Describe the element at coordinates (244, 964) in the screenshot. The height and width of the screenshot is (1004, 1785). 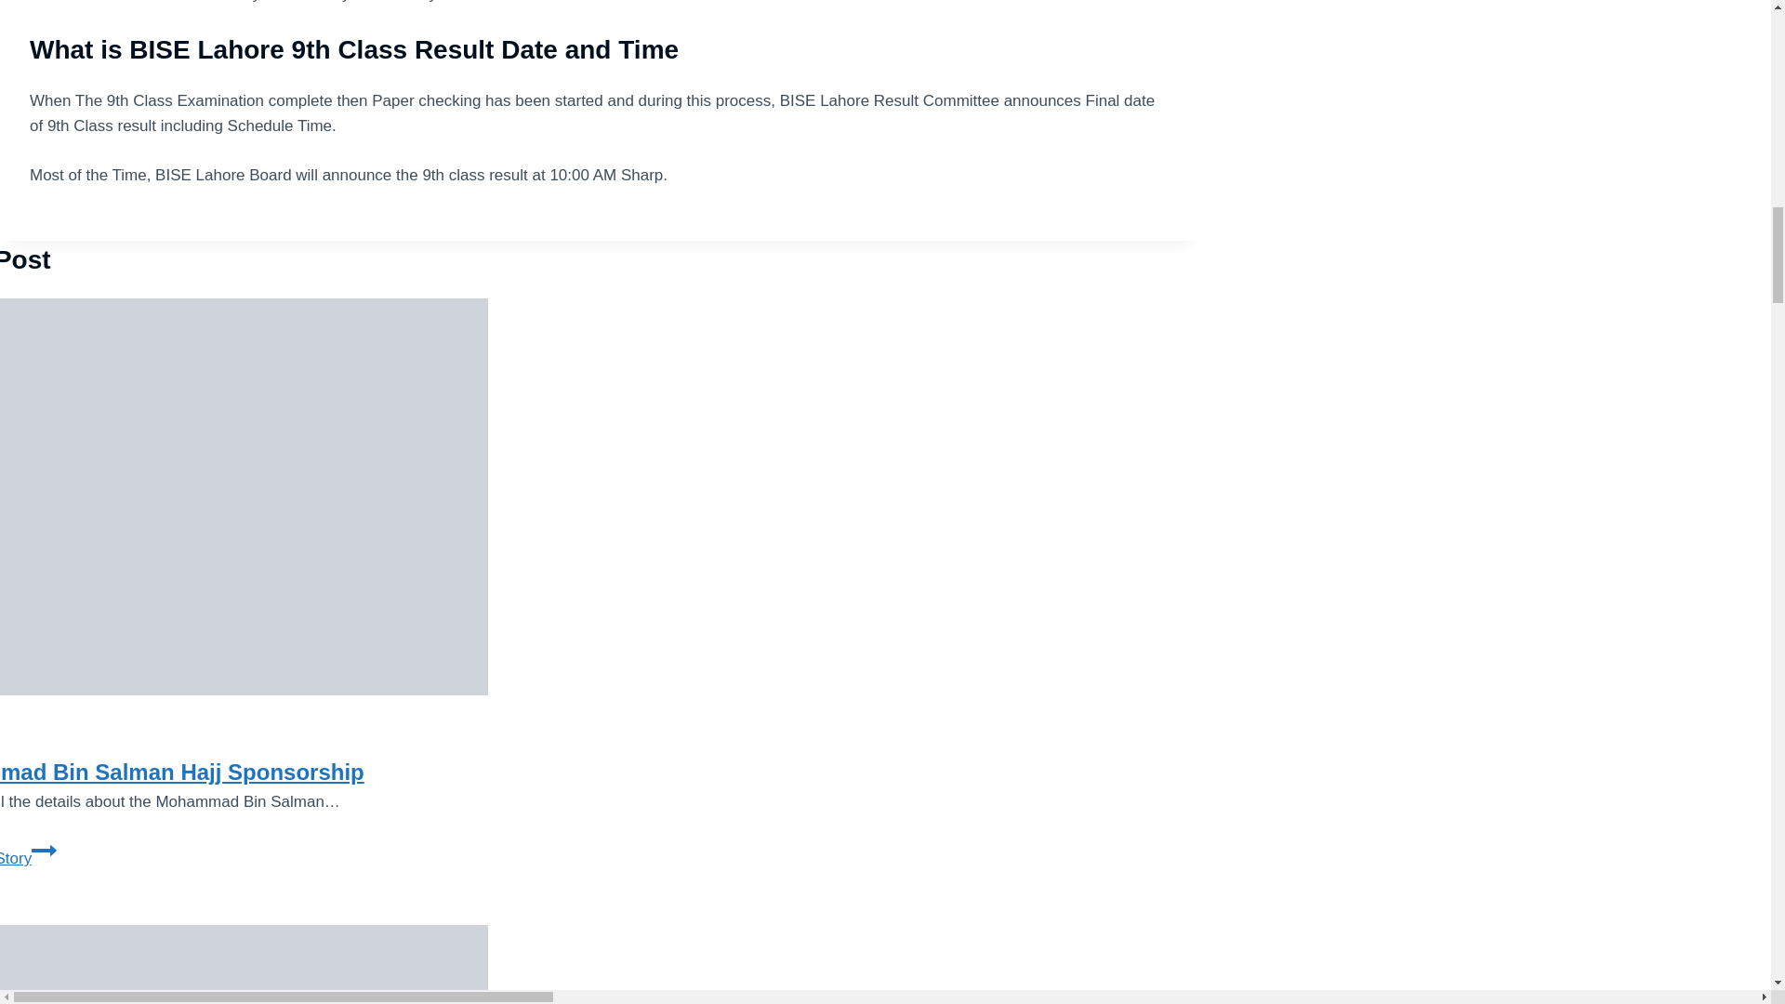
I see `Punjab Police Result For Constable 4` at that location.